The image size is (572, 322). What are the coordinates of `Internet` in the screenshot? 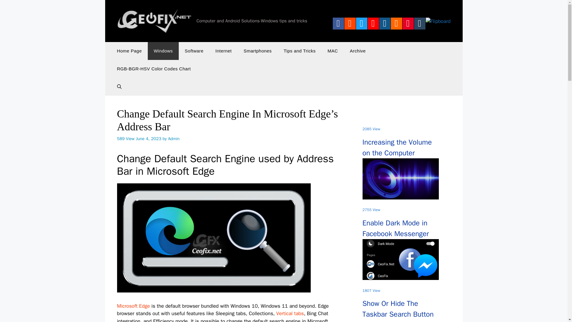 It's located at (223, 51).